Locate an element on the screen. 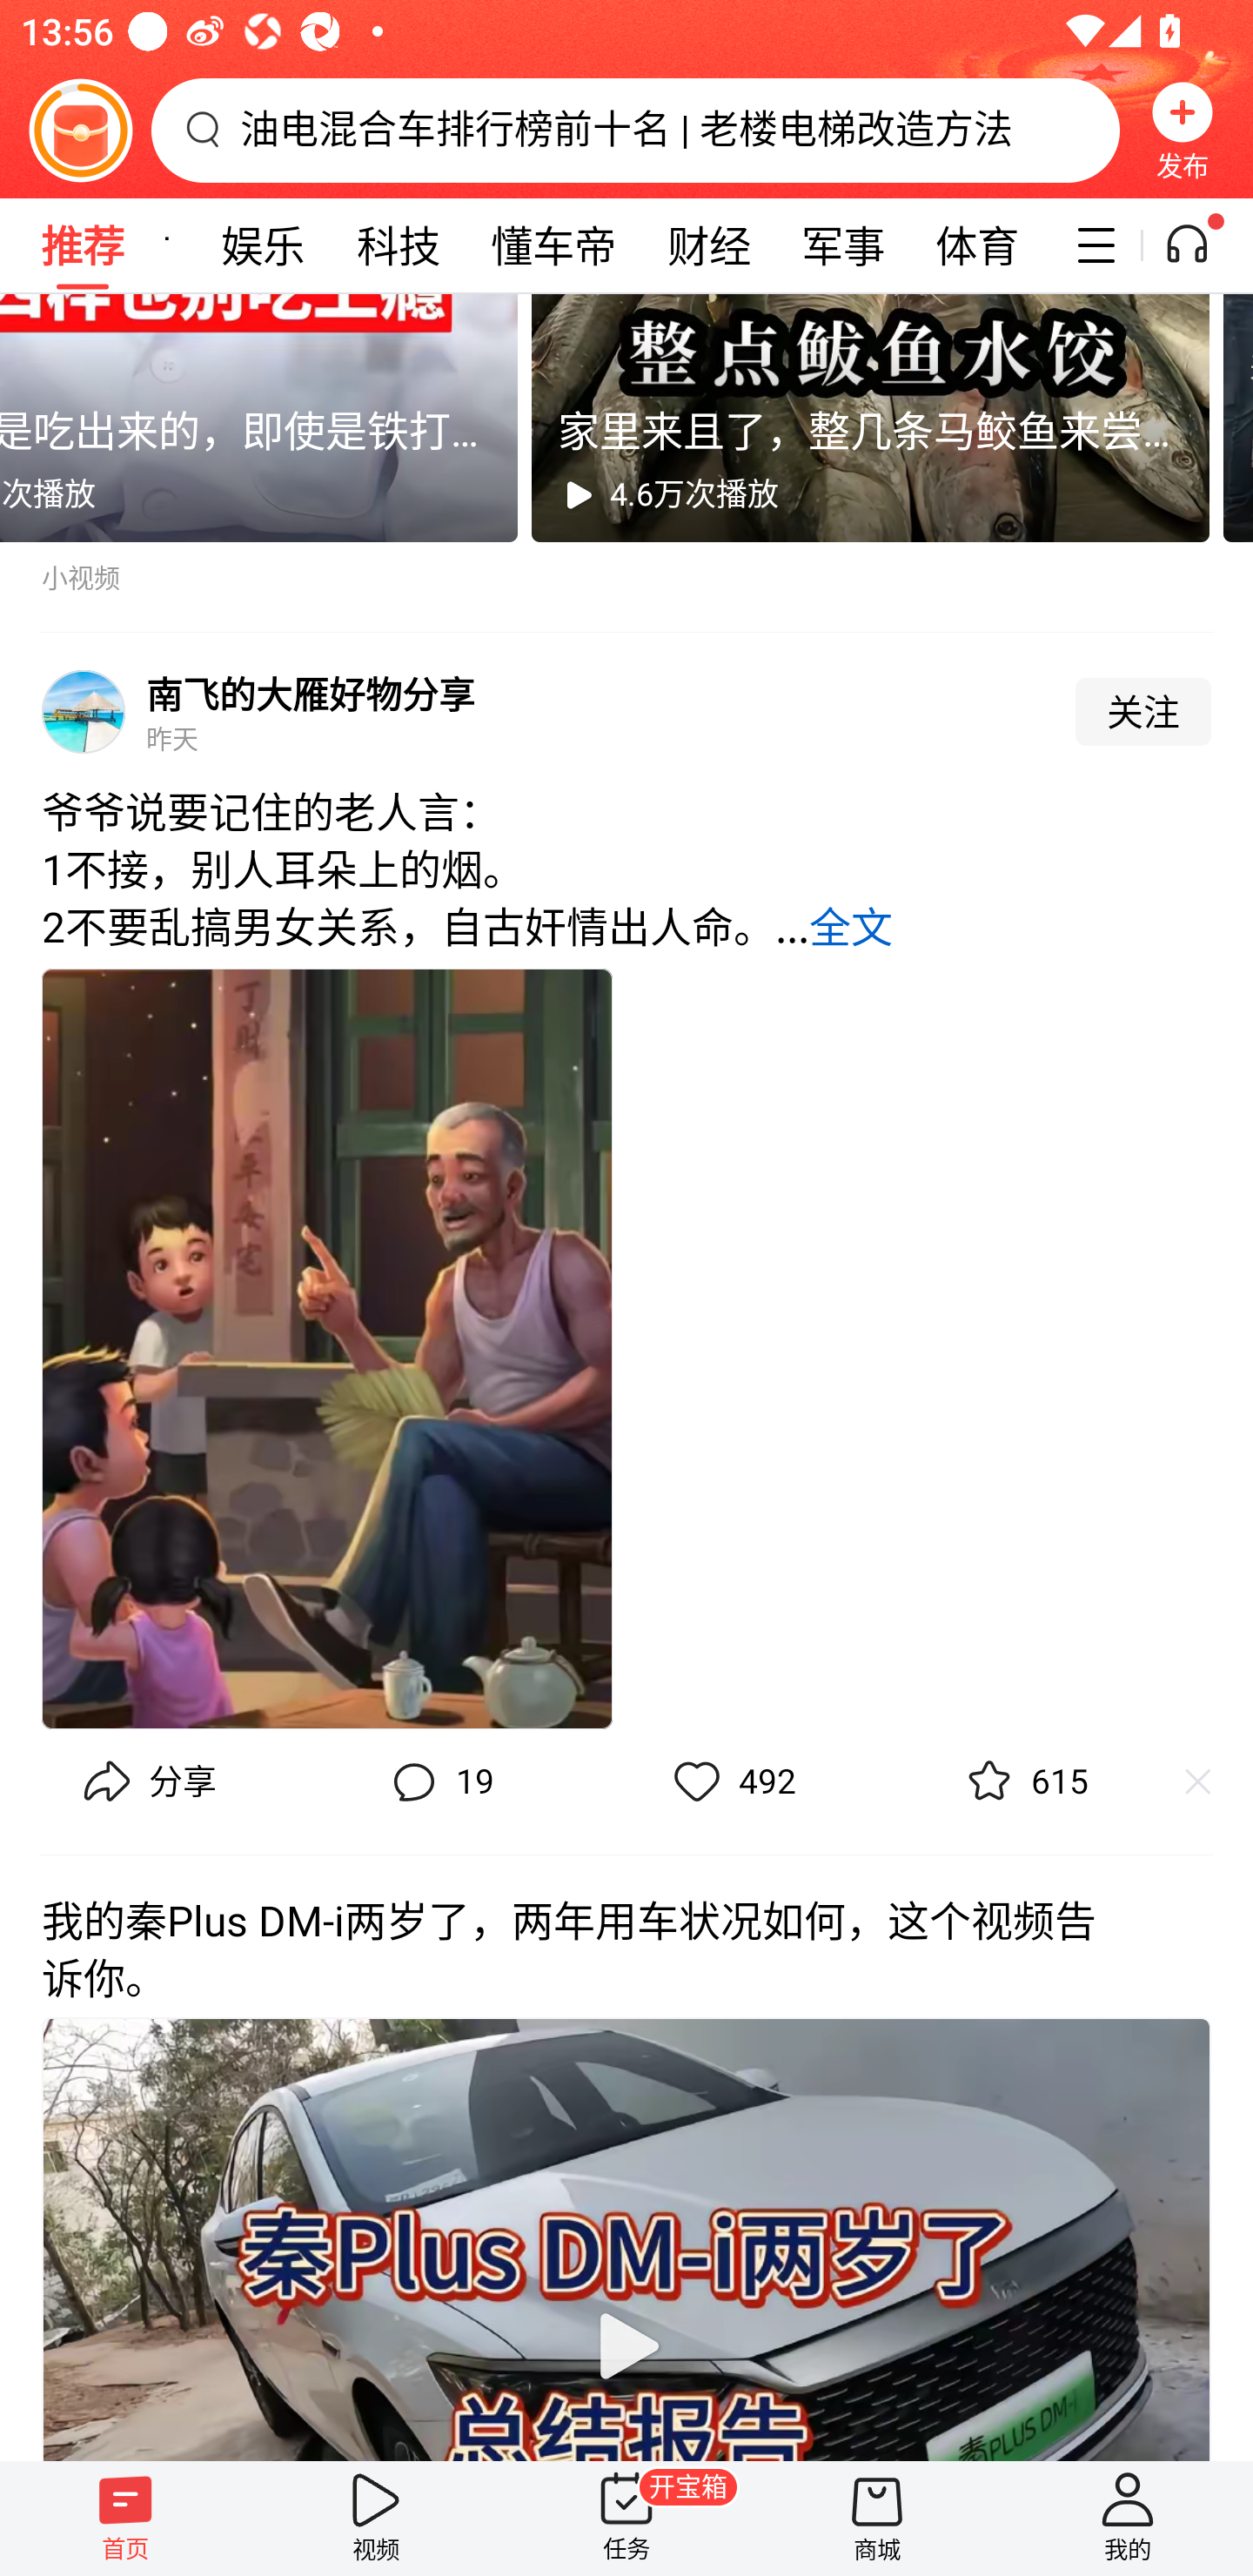 The image size is (1253, 2576). 体育 is located at coordinates (976, 245).